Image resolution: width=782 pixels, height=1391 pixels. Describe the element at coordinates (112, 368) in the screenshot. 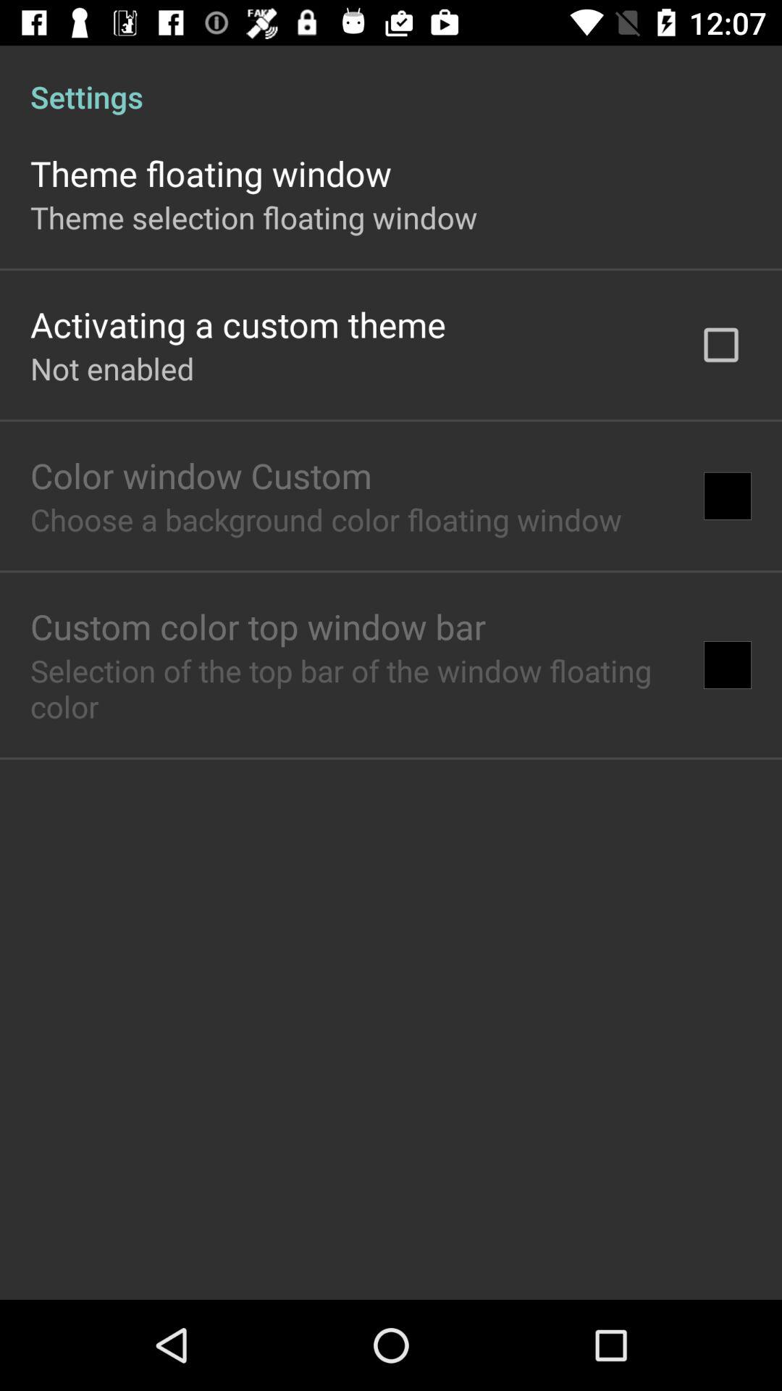

I see `scroll to not enabled` at that location.